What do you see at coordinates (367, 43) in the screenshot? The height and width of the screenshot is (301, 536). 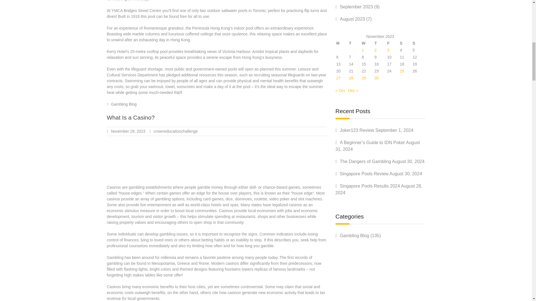 I see `Wednesday` at bounding box center [367, 43].